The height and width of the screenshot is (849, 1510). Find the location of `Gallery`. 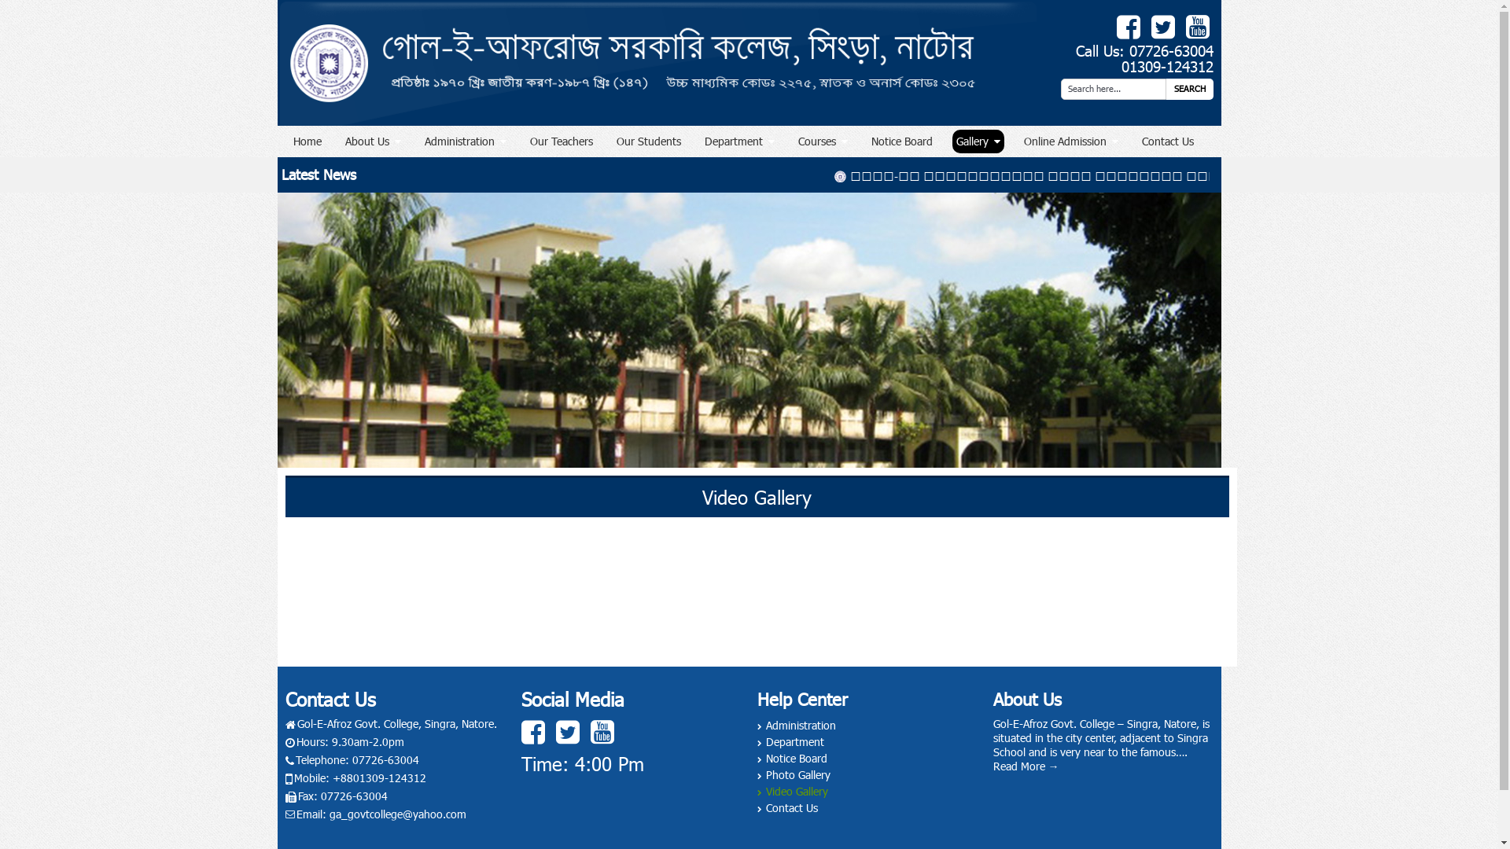

Gallery is located at coordinates (978, 141).